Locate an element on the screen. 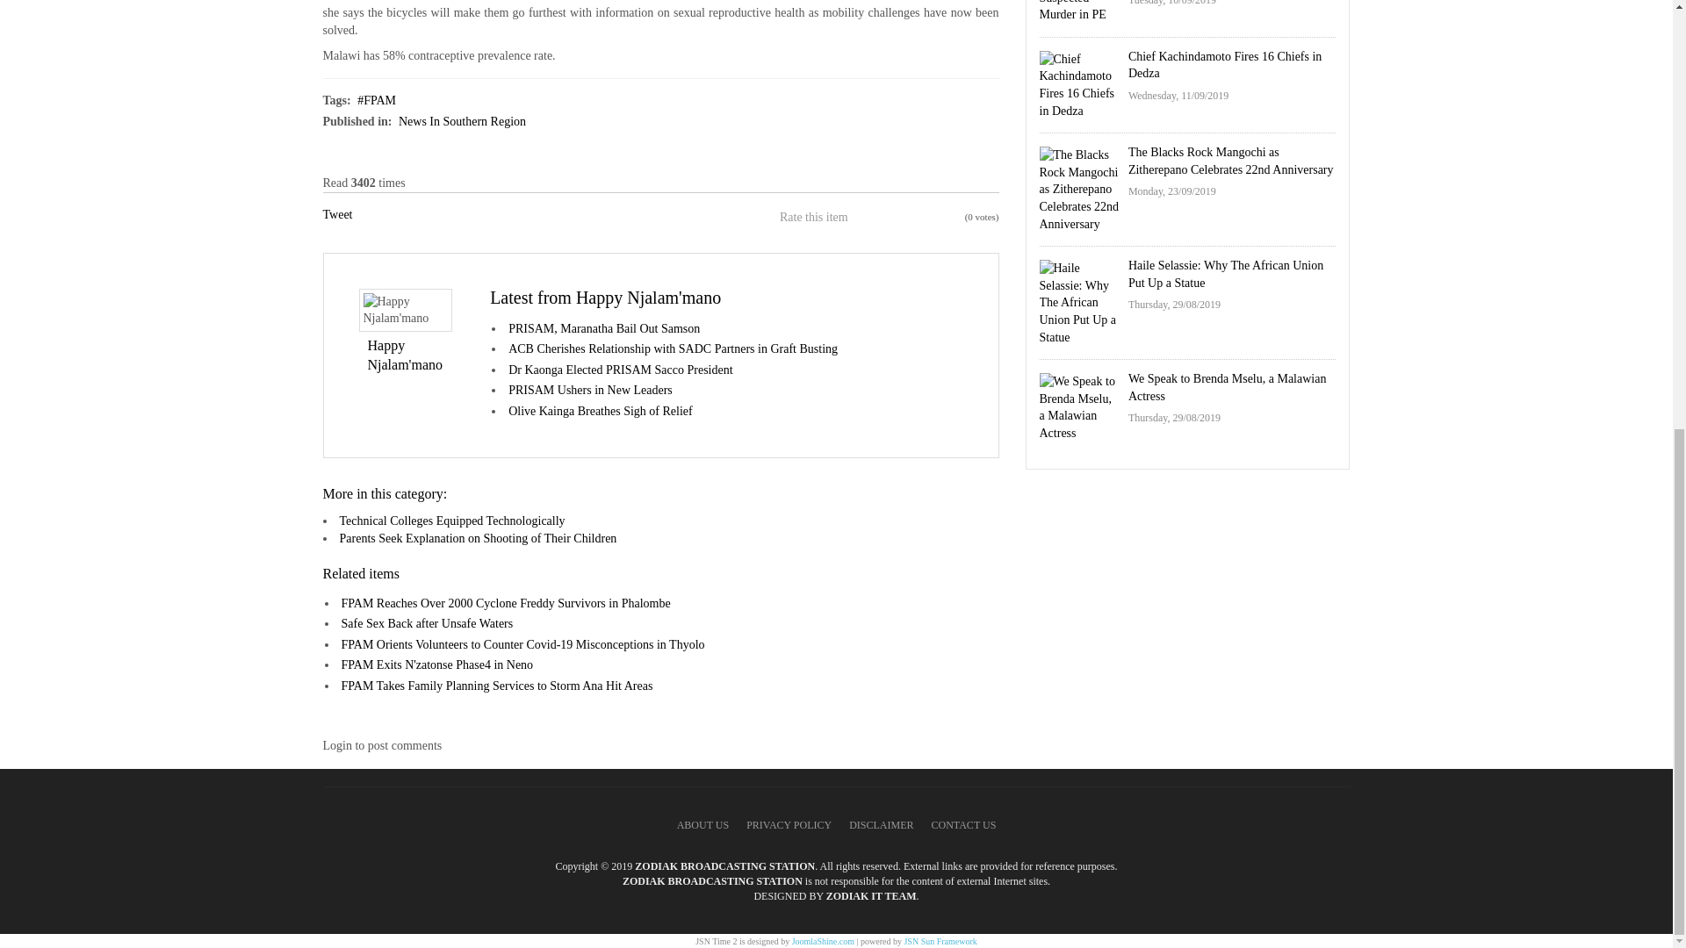 The image size is (1686, 948). FPAM is located at coordinates (377, 100).